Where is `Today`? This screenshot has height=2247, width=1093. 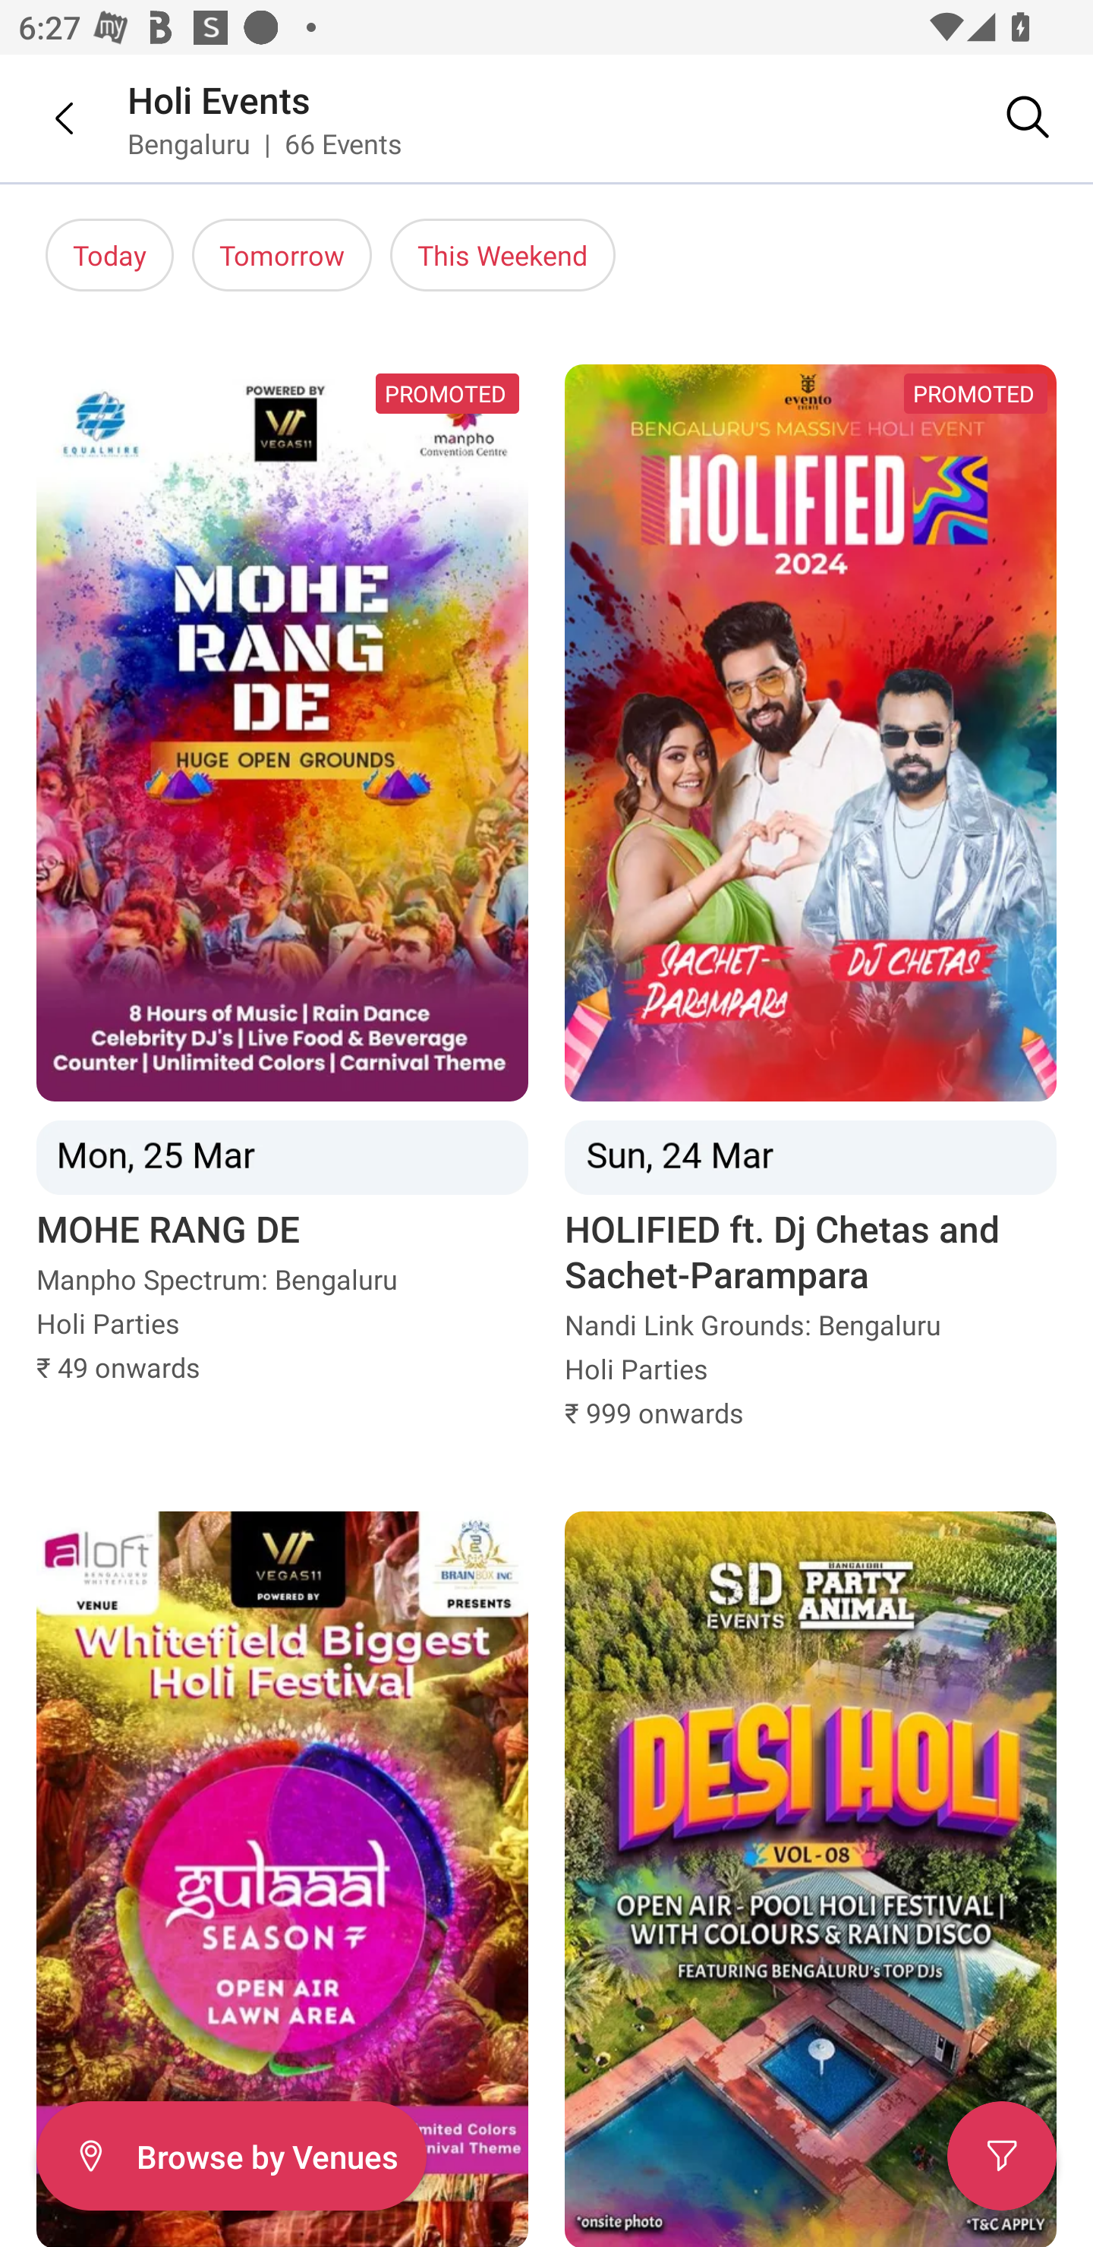
Today is located at coordinates (109, 255).